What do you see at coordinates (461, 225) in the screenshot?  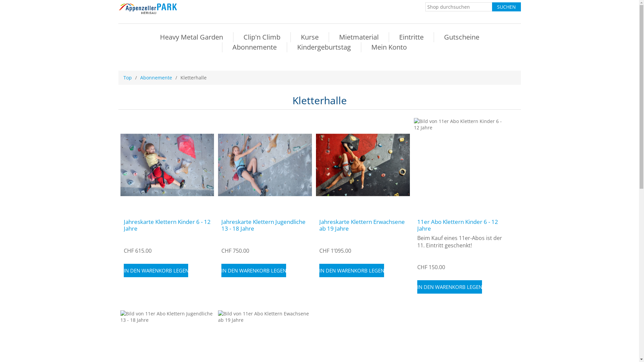 I see `11er Abo Klettern Kinder 6 - 12 Jahre` at bounding box center [461, 225].